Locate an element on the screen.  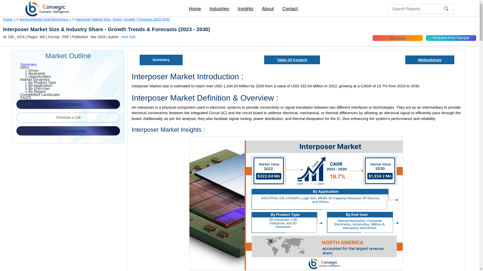
By End-User is located at coordinates (76, 88).